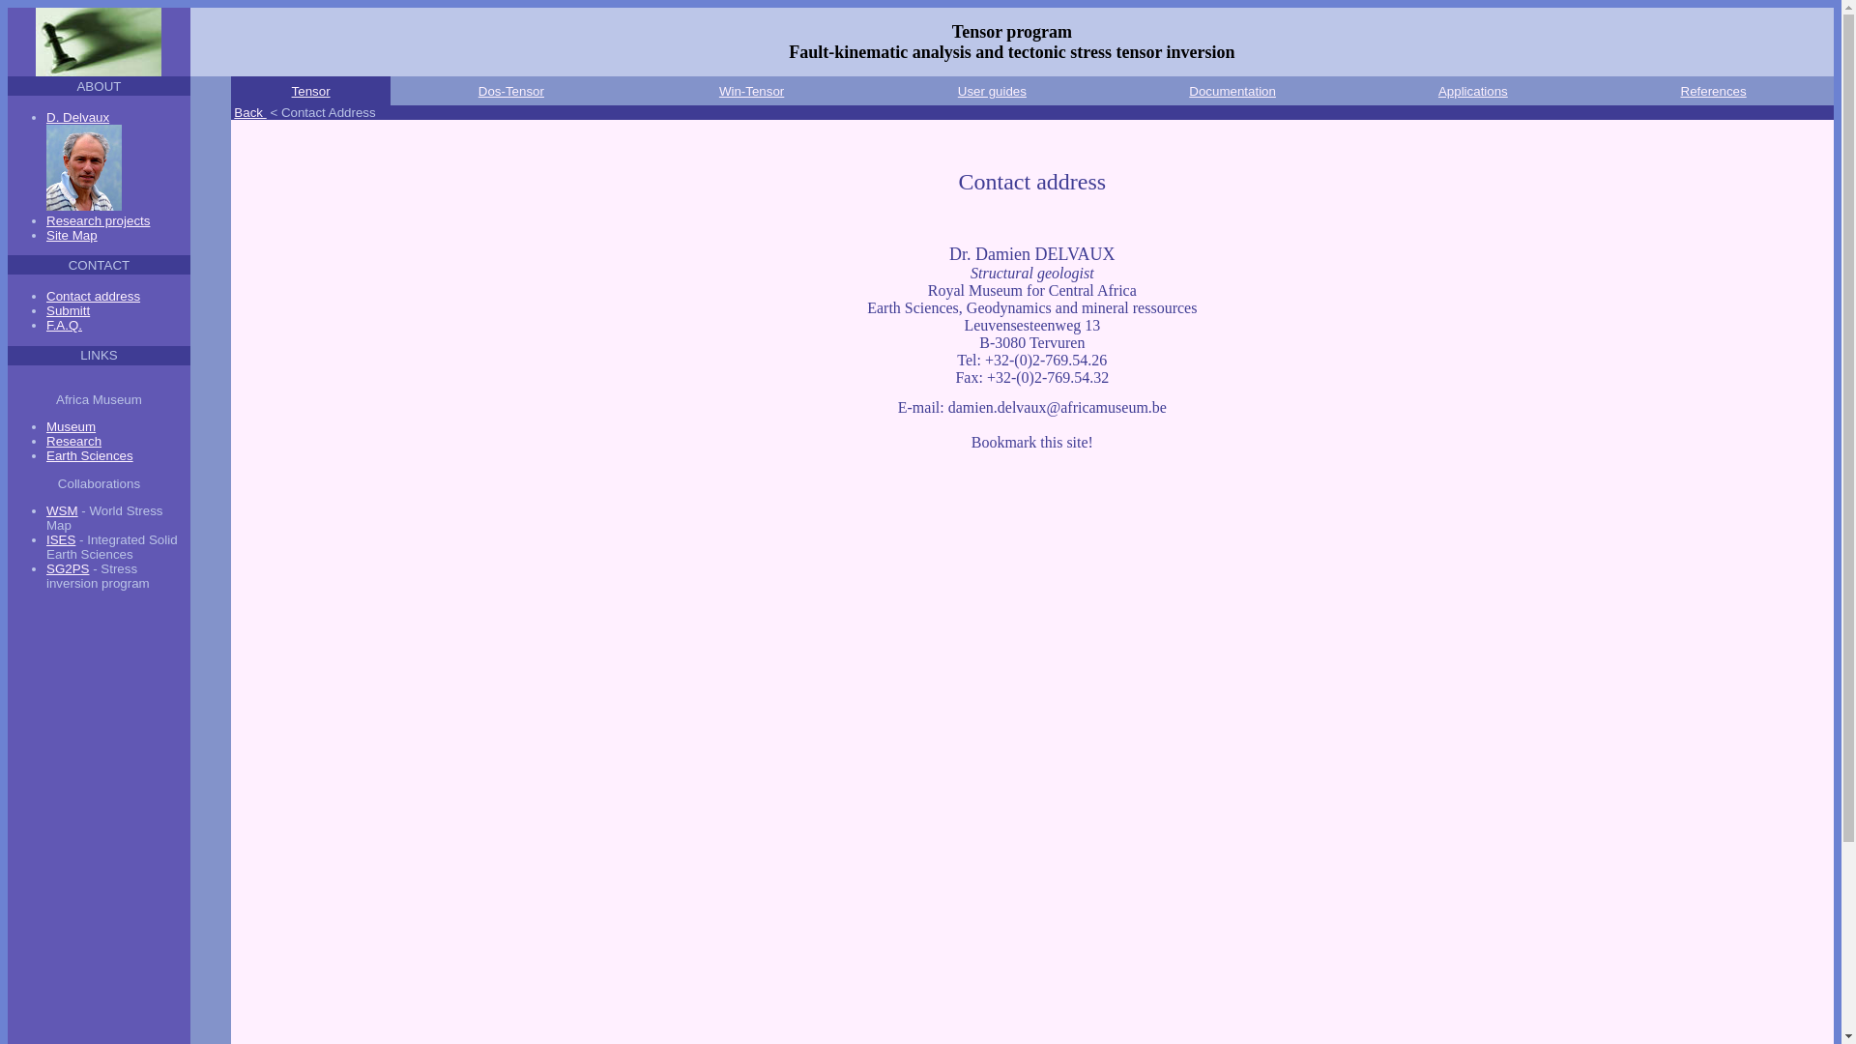 The image size is (1856, 1044). Describe the element at coordinates (62, 510) in the screenshot. I see `WSM` at that location.